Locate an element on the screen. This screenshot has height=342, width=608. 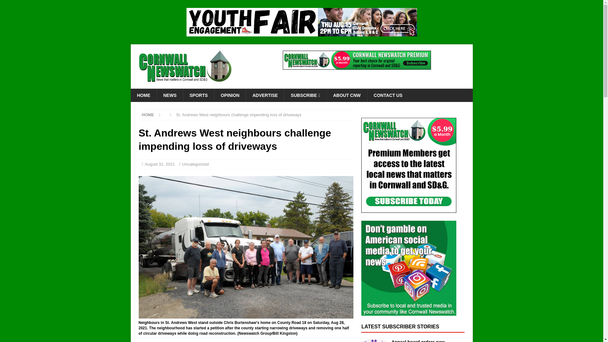
ADVERTISE is located at coordinates (265, 95).